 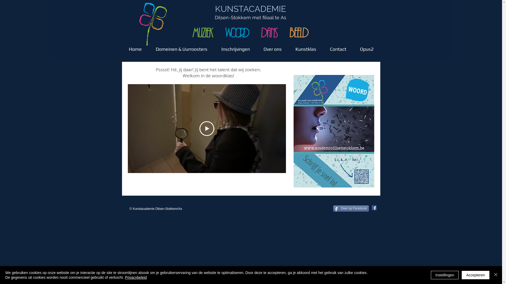 What do you see at coordinates (135, 47) in the screenshot?
I see `Home` at bounding box center [135, 47].